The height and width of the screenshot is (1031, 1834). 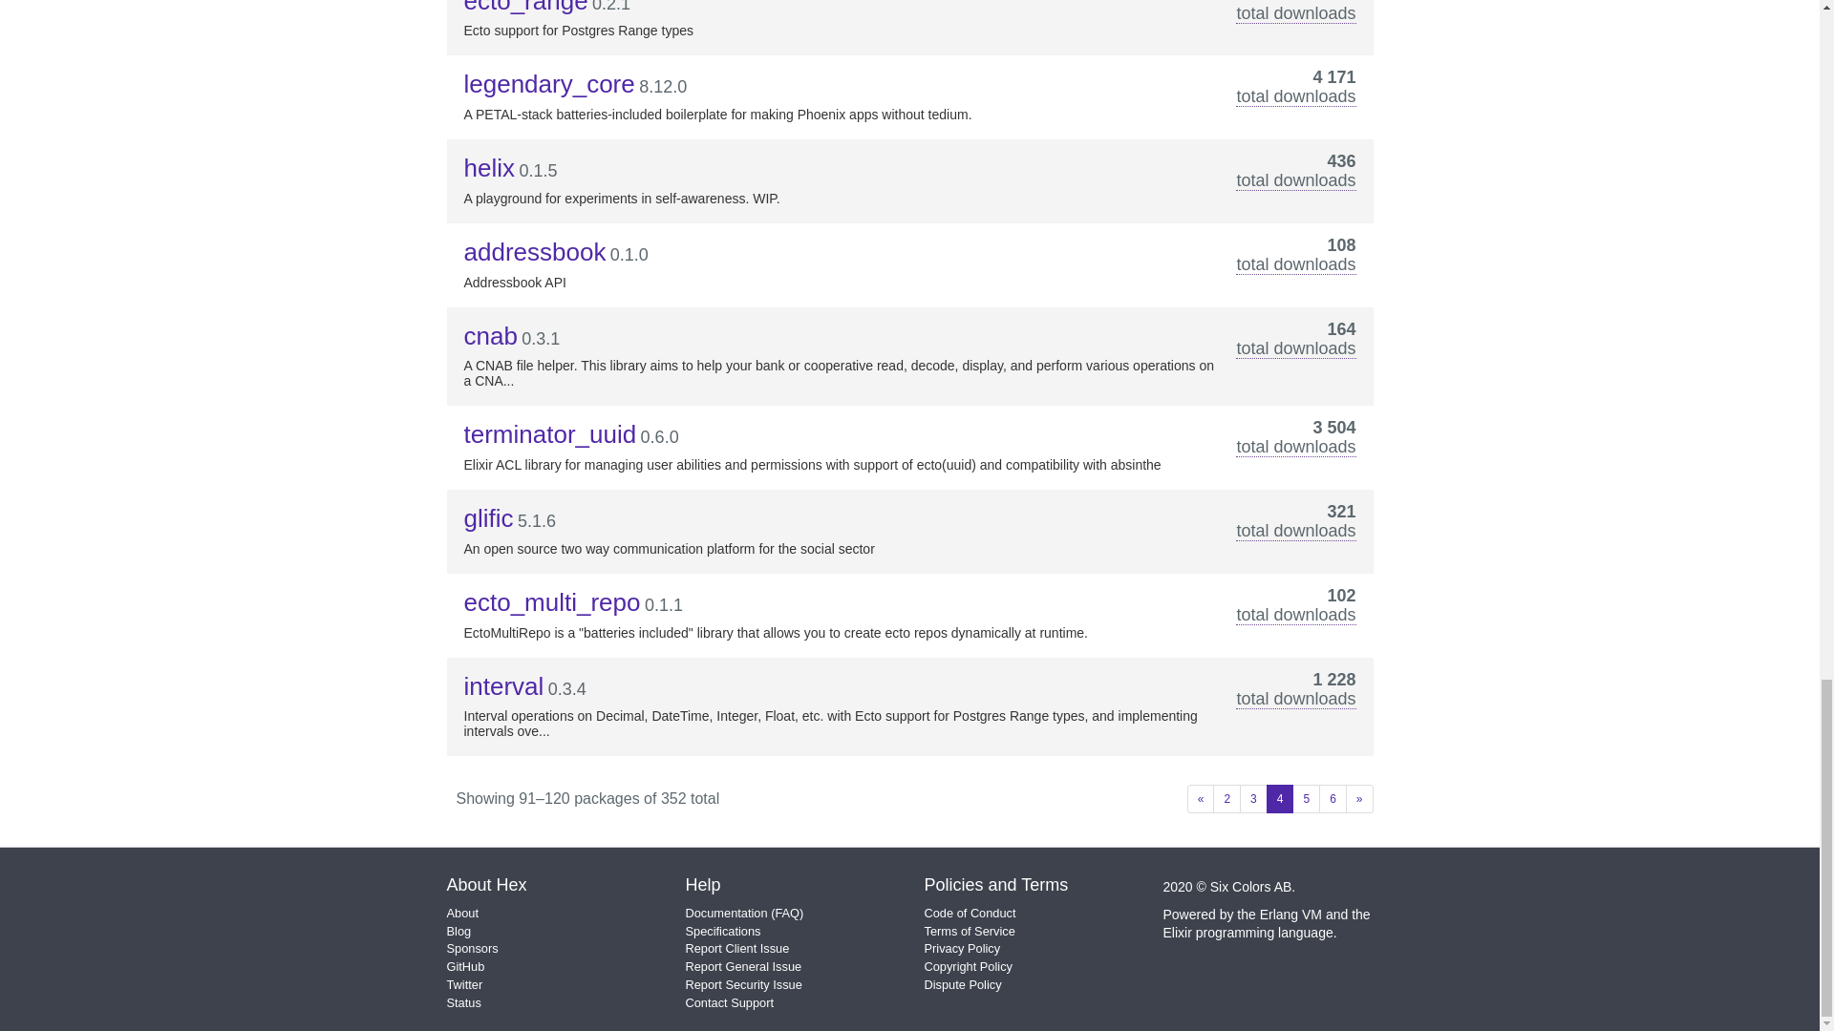 What do you see at coordinates (535, 252) in the screenshot?
I see `addressbook` at bounding box center [535, 252].